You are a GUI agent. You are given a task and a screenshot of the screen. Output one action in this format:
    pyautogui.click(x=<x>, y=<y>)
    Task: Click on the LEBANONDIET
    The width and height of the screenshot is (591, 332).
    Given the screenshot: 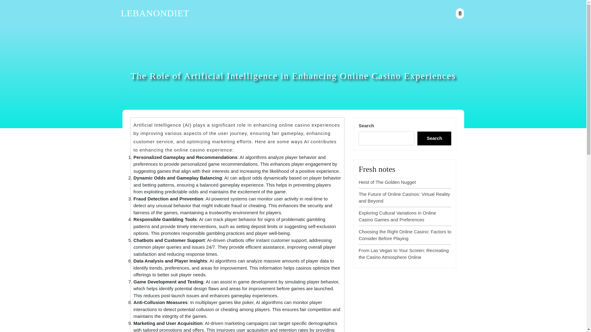 What is the action you would take?
    pyautogui.click(x=155, y=13)
    